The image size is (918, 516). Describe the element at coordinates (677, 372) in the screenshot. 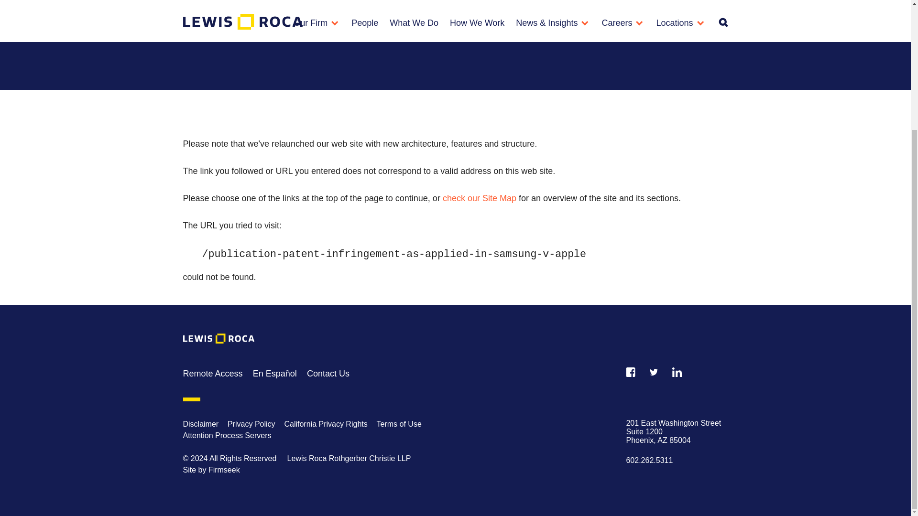

I see `Linkedin Icon` at that location.